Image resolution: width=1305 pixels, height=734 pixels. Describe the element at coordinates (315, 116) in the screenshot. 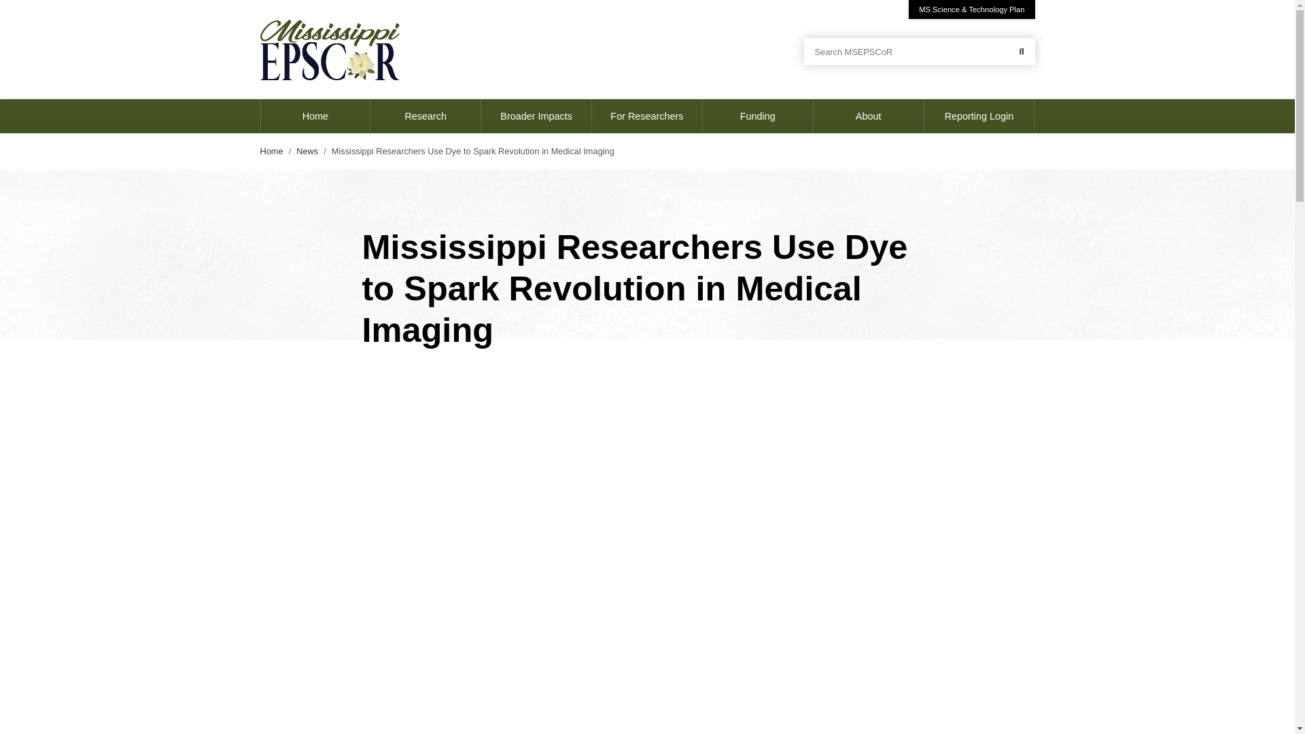

I see `Home` at that location.